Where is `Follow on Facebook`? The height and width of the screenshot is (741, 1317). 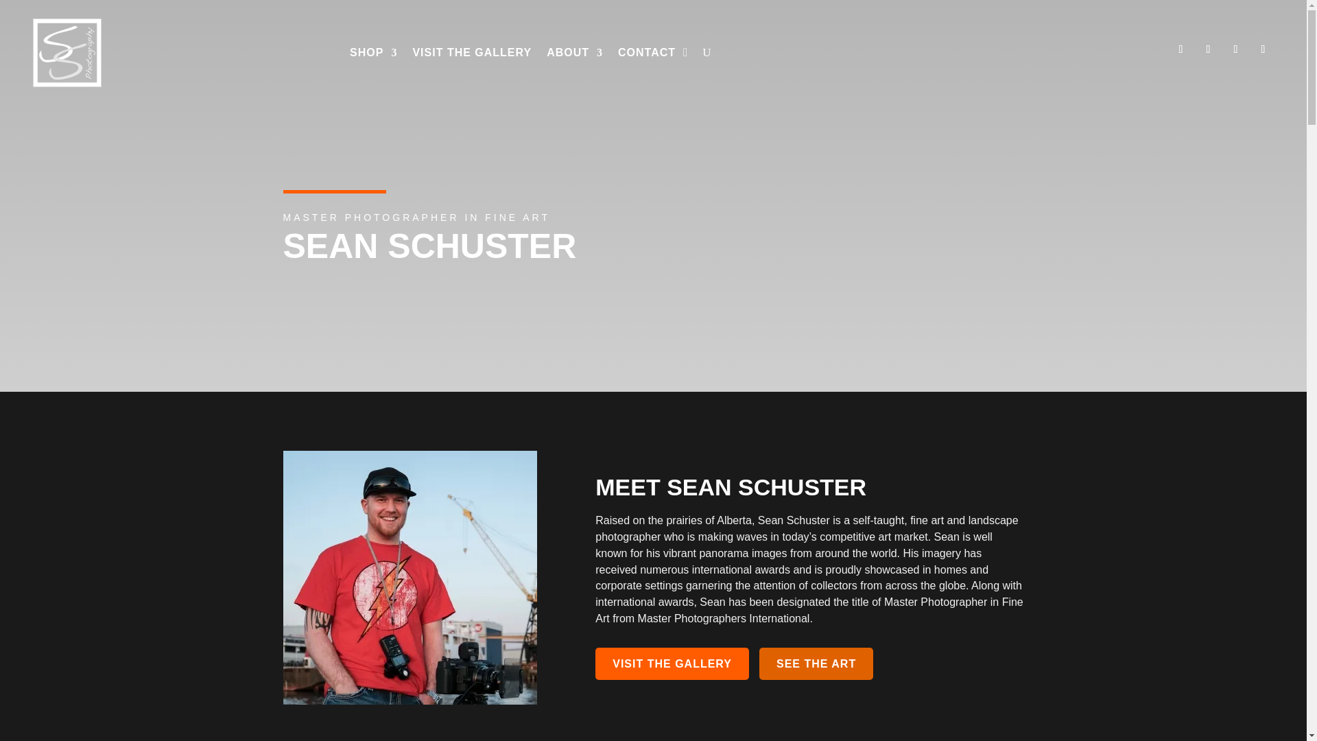 Follow on Facebook is located at coordinates (1180, 49).